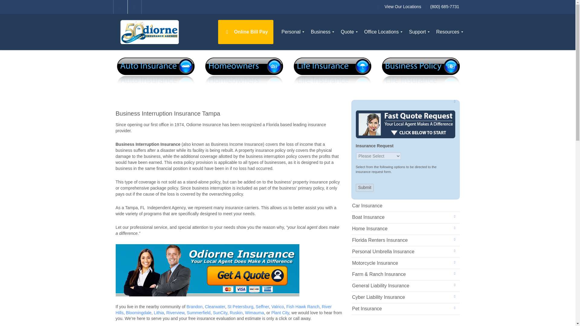 The width and height of the screenshot is (580, 326). What do you see at coordinates (405, 124) in the screenshot?
I see `fast-quote-request` at bounding box center [405, 124].